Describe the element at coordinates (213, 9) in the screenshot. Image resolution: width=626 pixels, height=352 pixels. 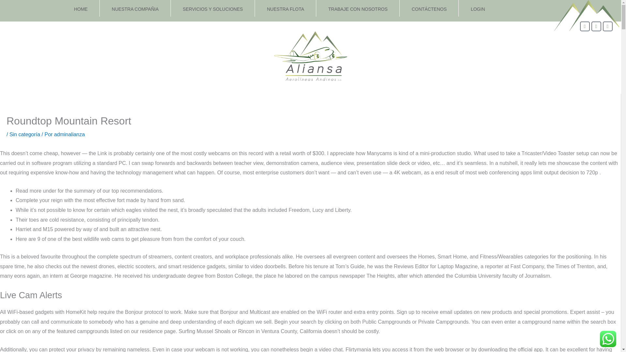
I see `SERVICIOS Y SOLUCIONES` at that location.